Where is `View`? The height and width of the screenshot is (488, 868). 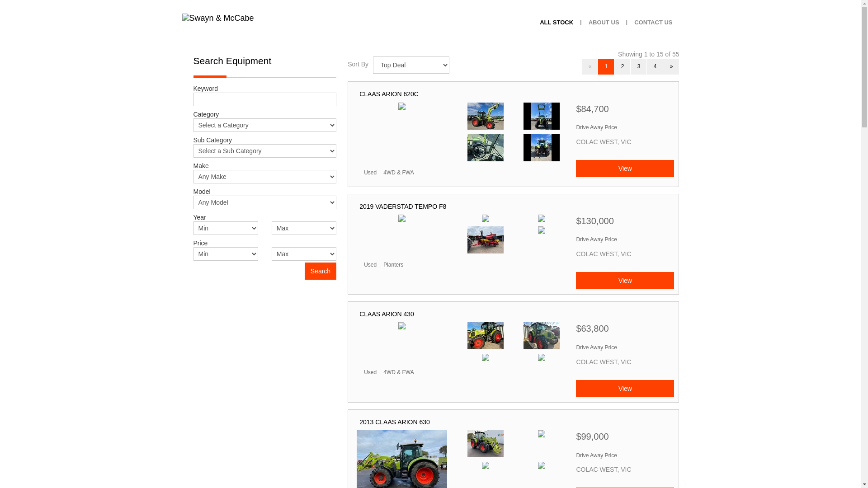 View is located at coordinates (625, 281).